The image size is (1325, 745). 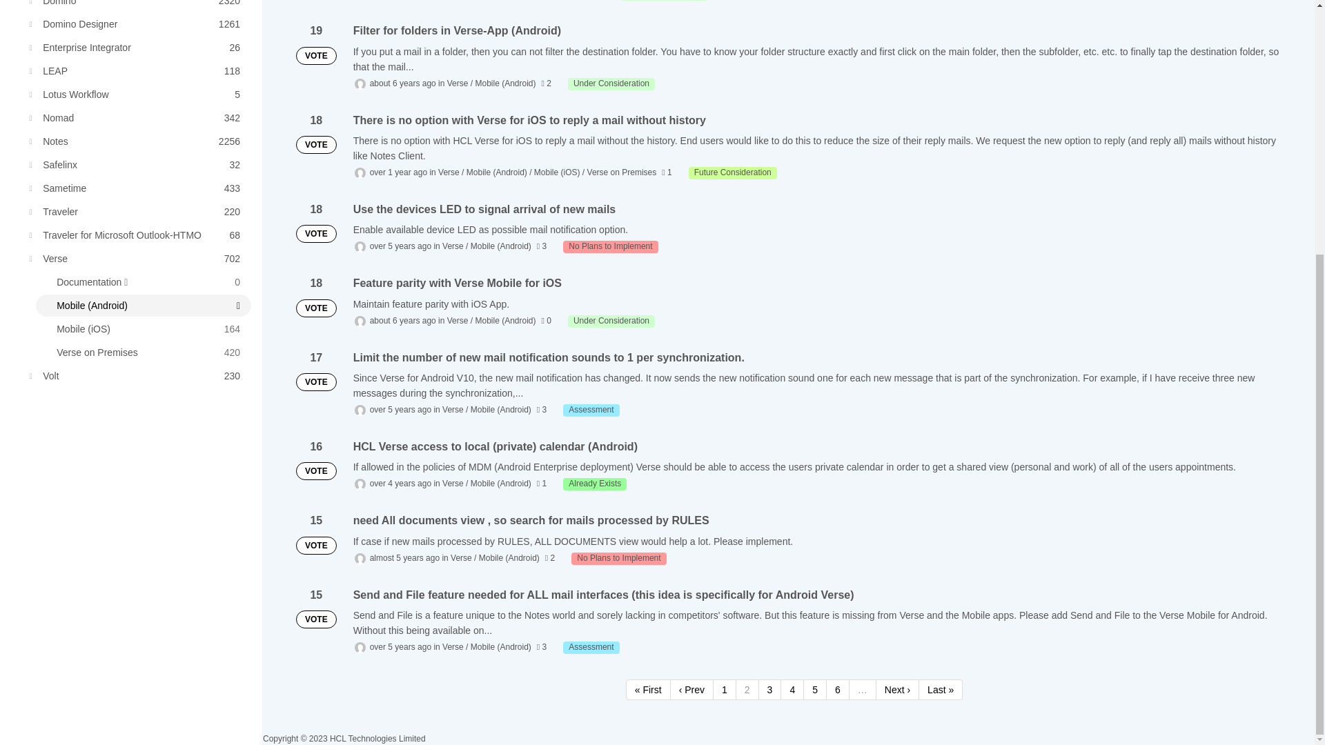 I want to click on Assessment, so click(x=137, y=70).